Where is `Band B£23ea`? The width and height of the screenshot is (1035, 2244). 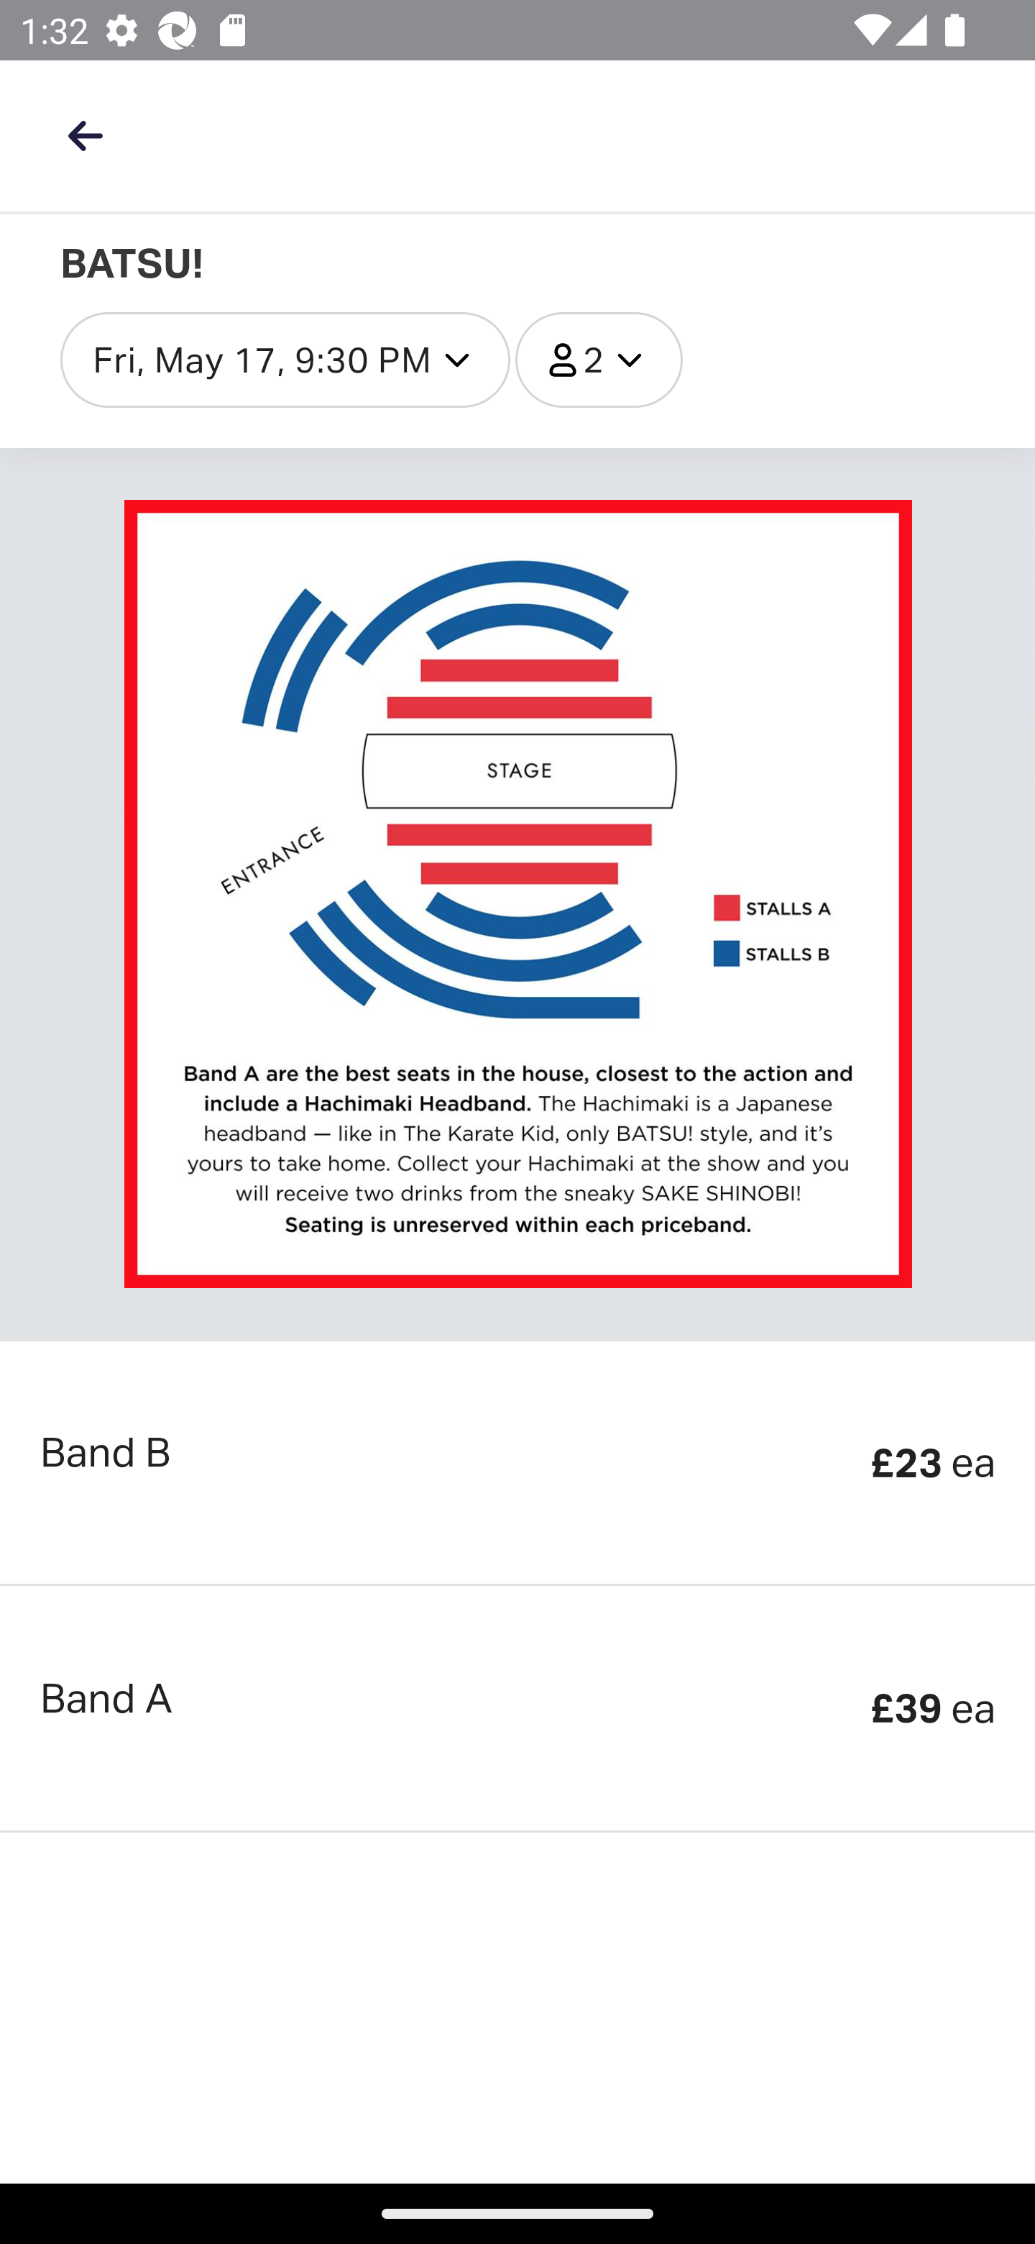 Band B£23ea is located at coordinates (517, 1463).